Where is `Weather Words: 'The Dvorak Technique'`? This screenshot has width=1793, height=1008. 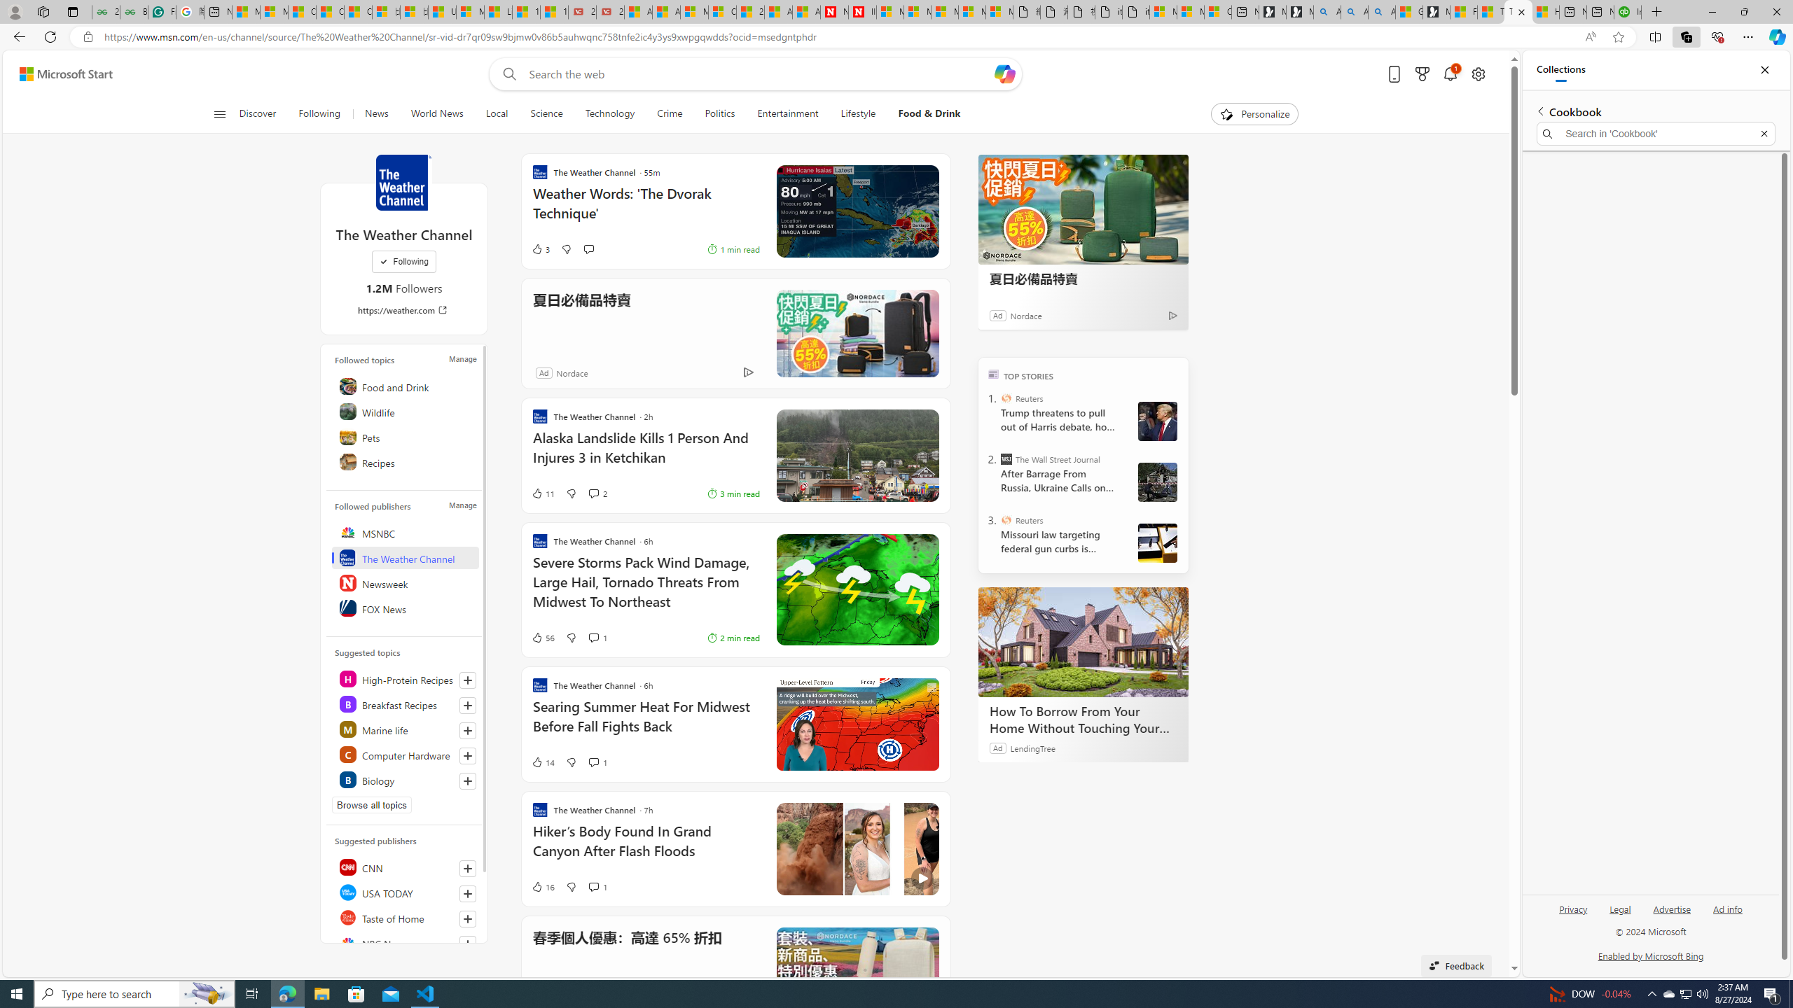
Weather Words: 'The Dvorak Technique' is located at coordinates (646, 210).